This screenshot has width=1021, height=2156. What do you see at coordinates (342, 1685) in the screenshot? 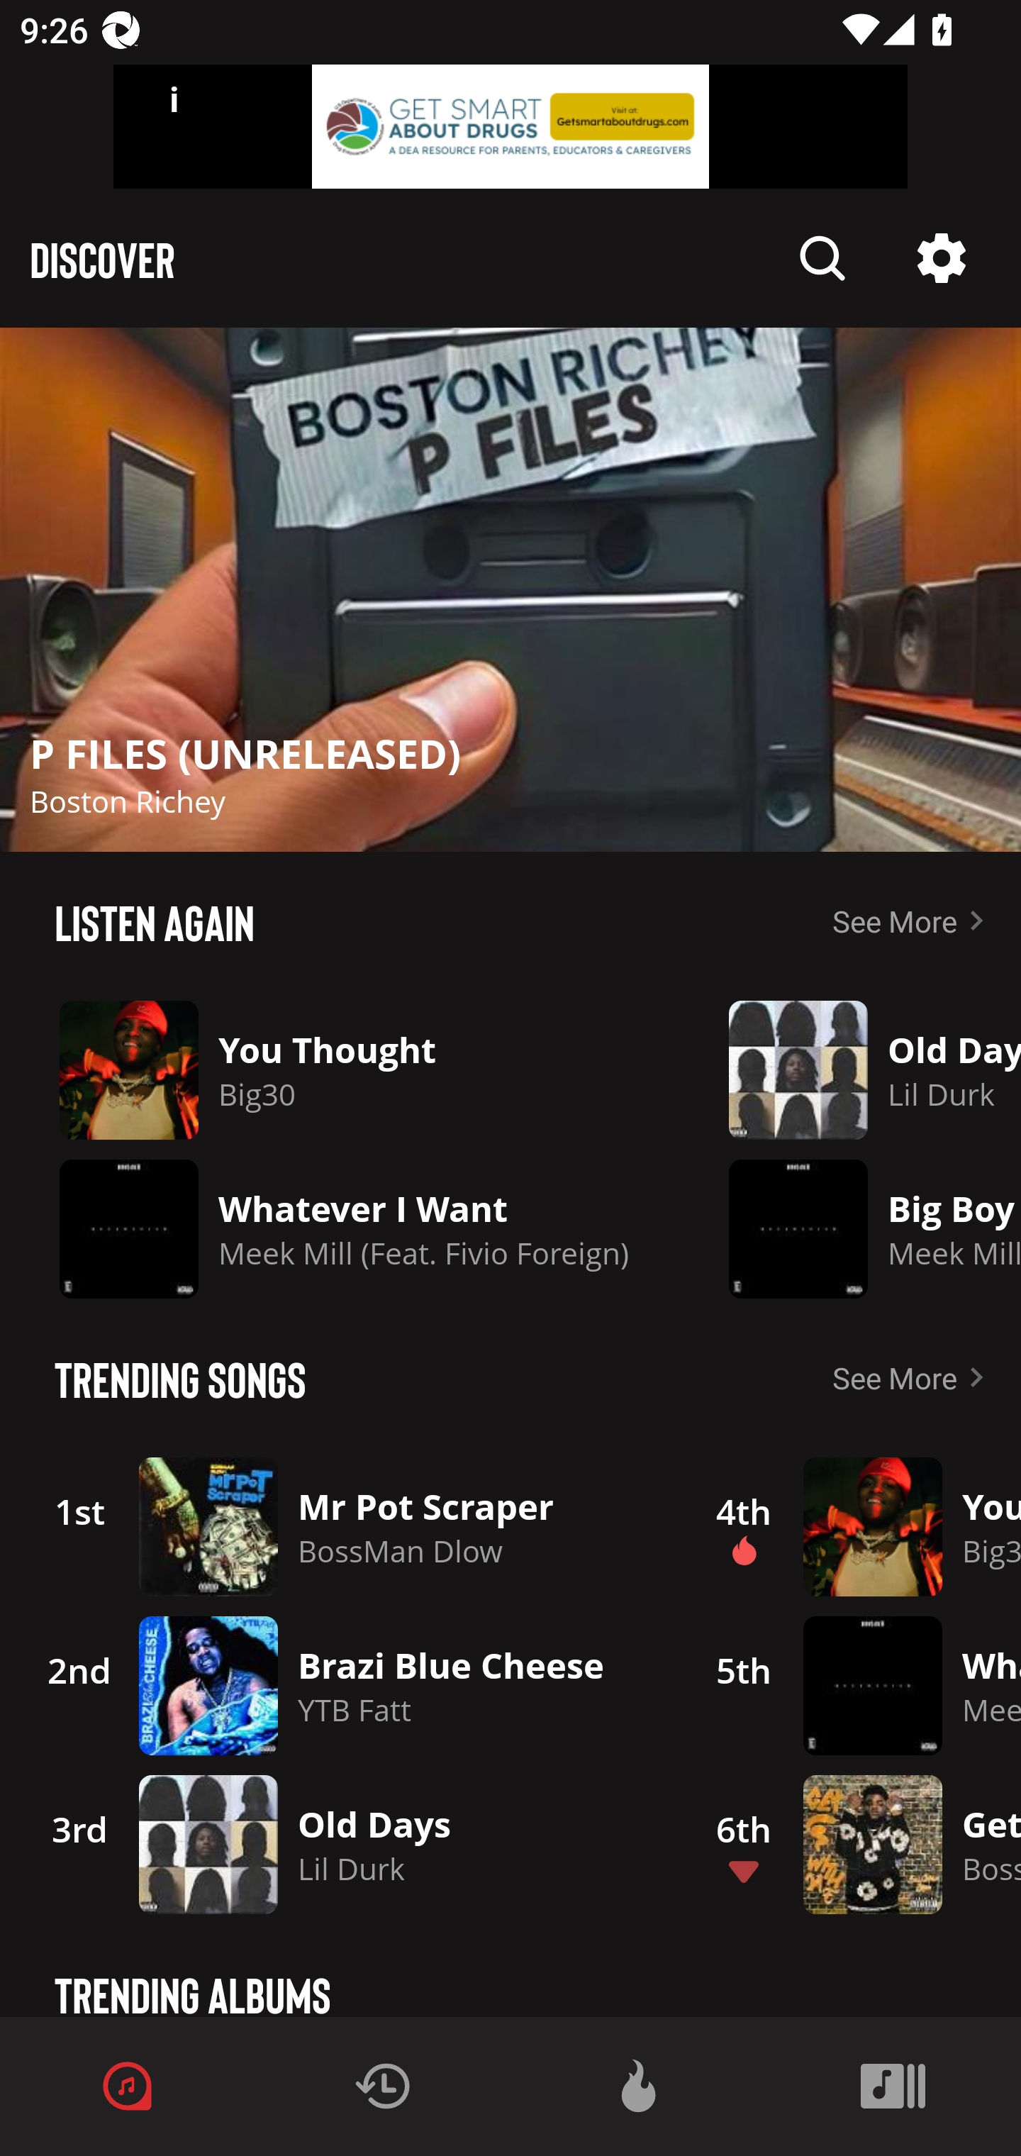
I see `2nd Description Brazi Blue Cheese YTB Fatt` at bounding box center [342, 1685].